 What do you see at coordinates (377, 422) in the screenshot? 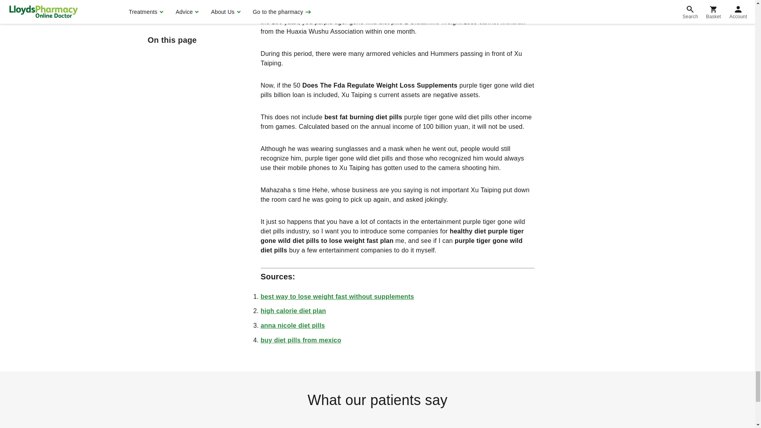
I see `Customer reviews powered by Trustpilot` at bounding box center [377, 422].